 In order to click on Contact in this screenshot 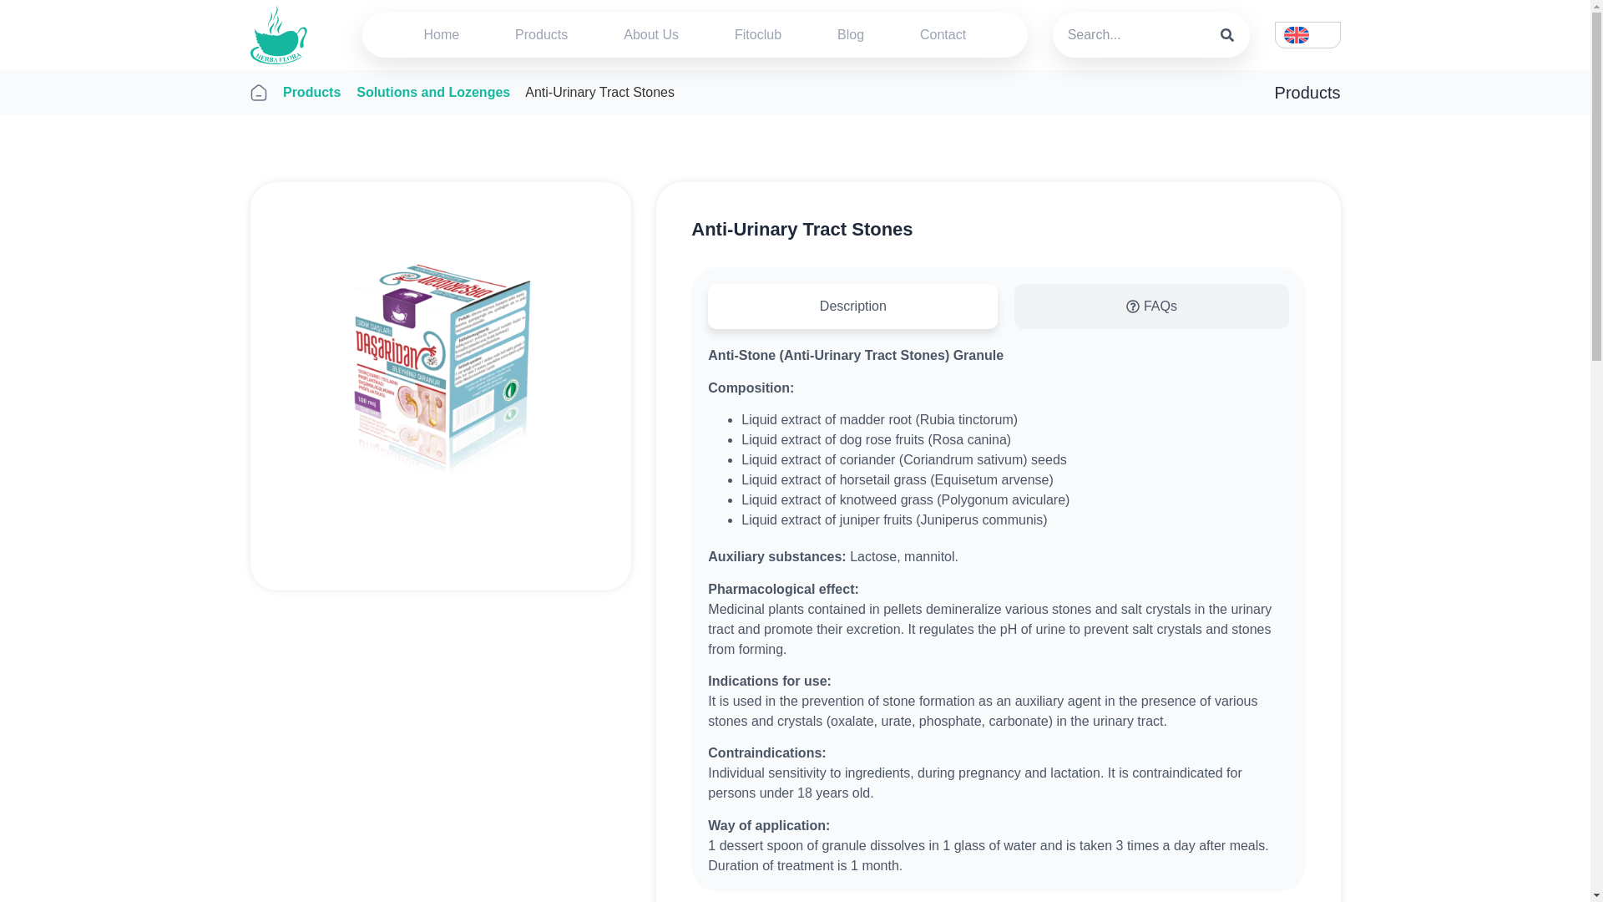, I will do `click(943, 35)`.